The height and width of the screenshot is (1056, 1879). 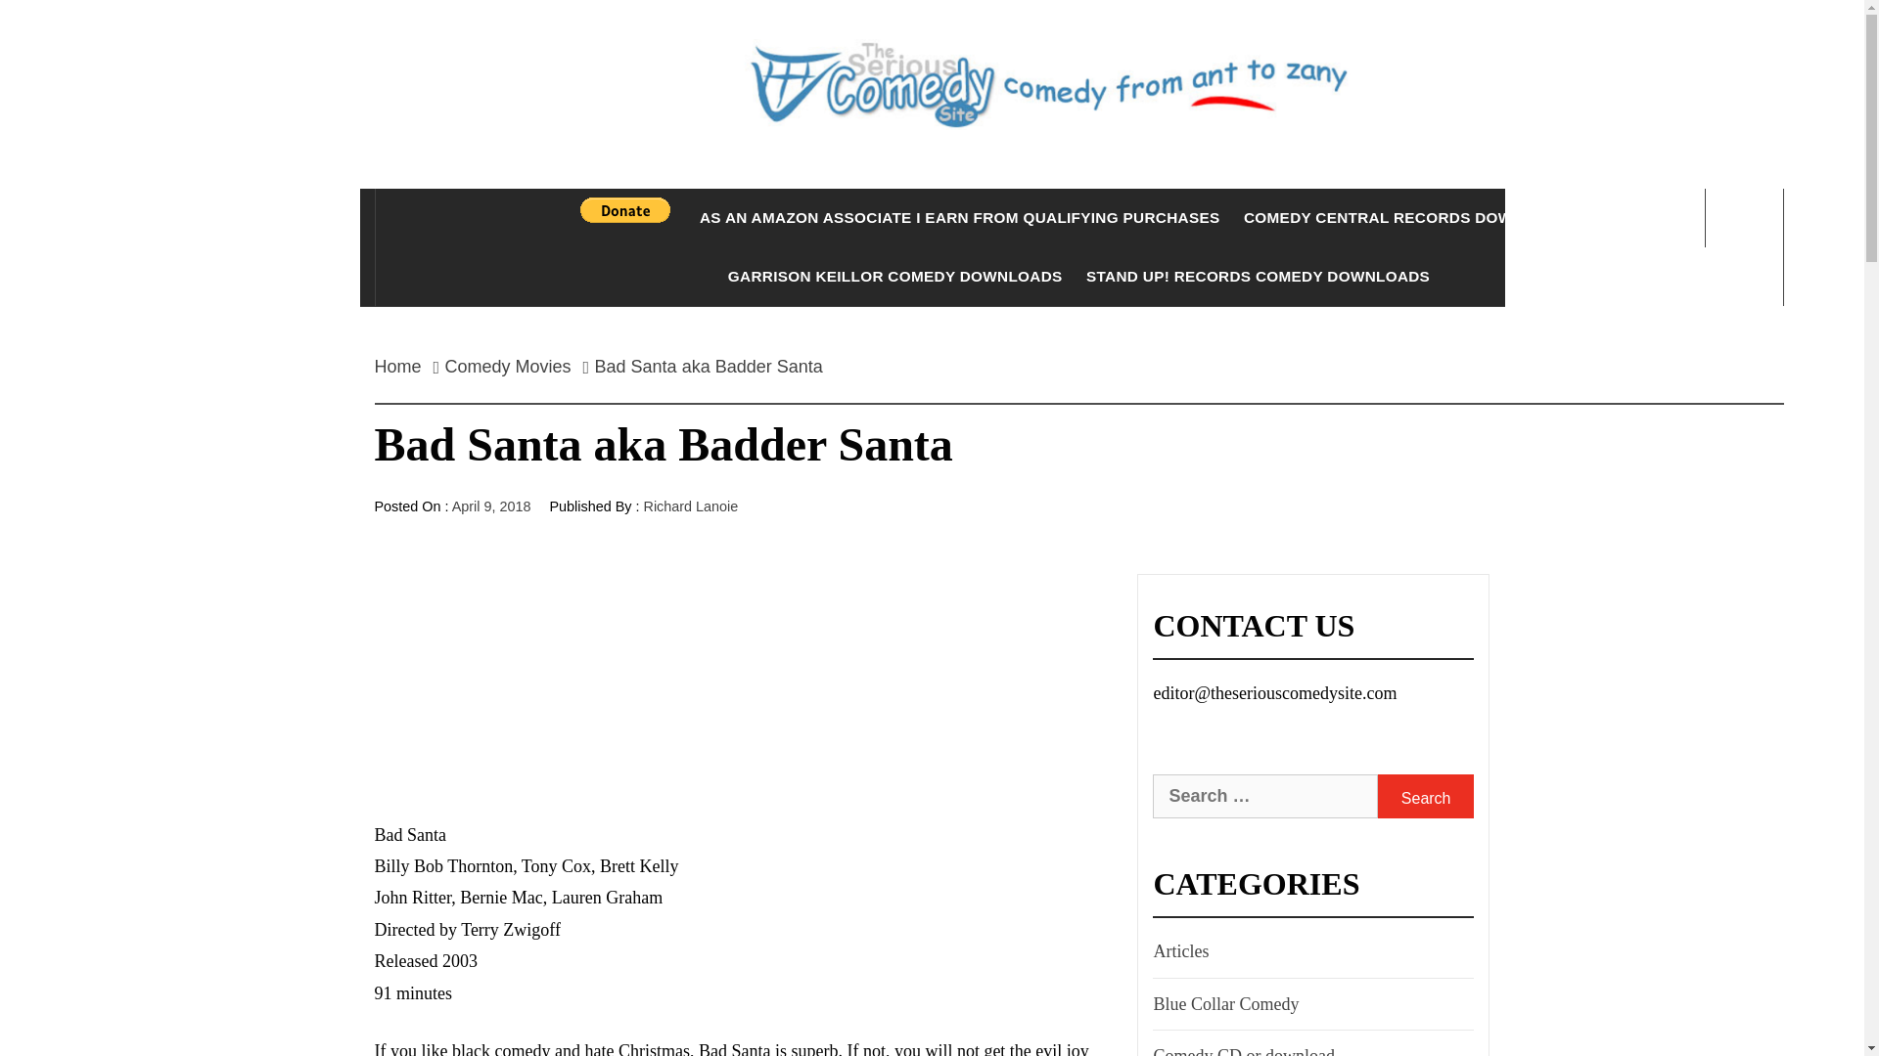 I want to click on Home, so click(x=403, y=366).